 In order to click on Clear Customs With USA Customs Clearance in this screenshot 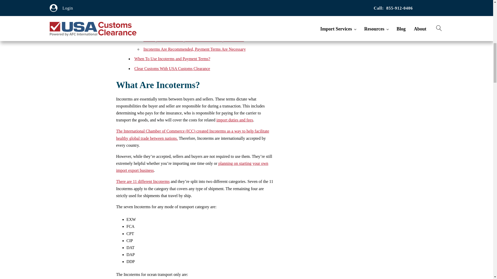, I will do `click(172, 69)`.